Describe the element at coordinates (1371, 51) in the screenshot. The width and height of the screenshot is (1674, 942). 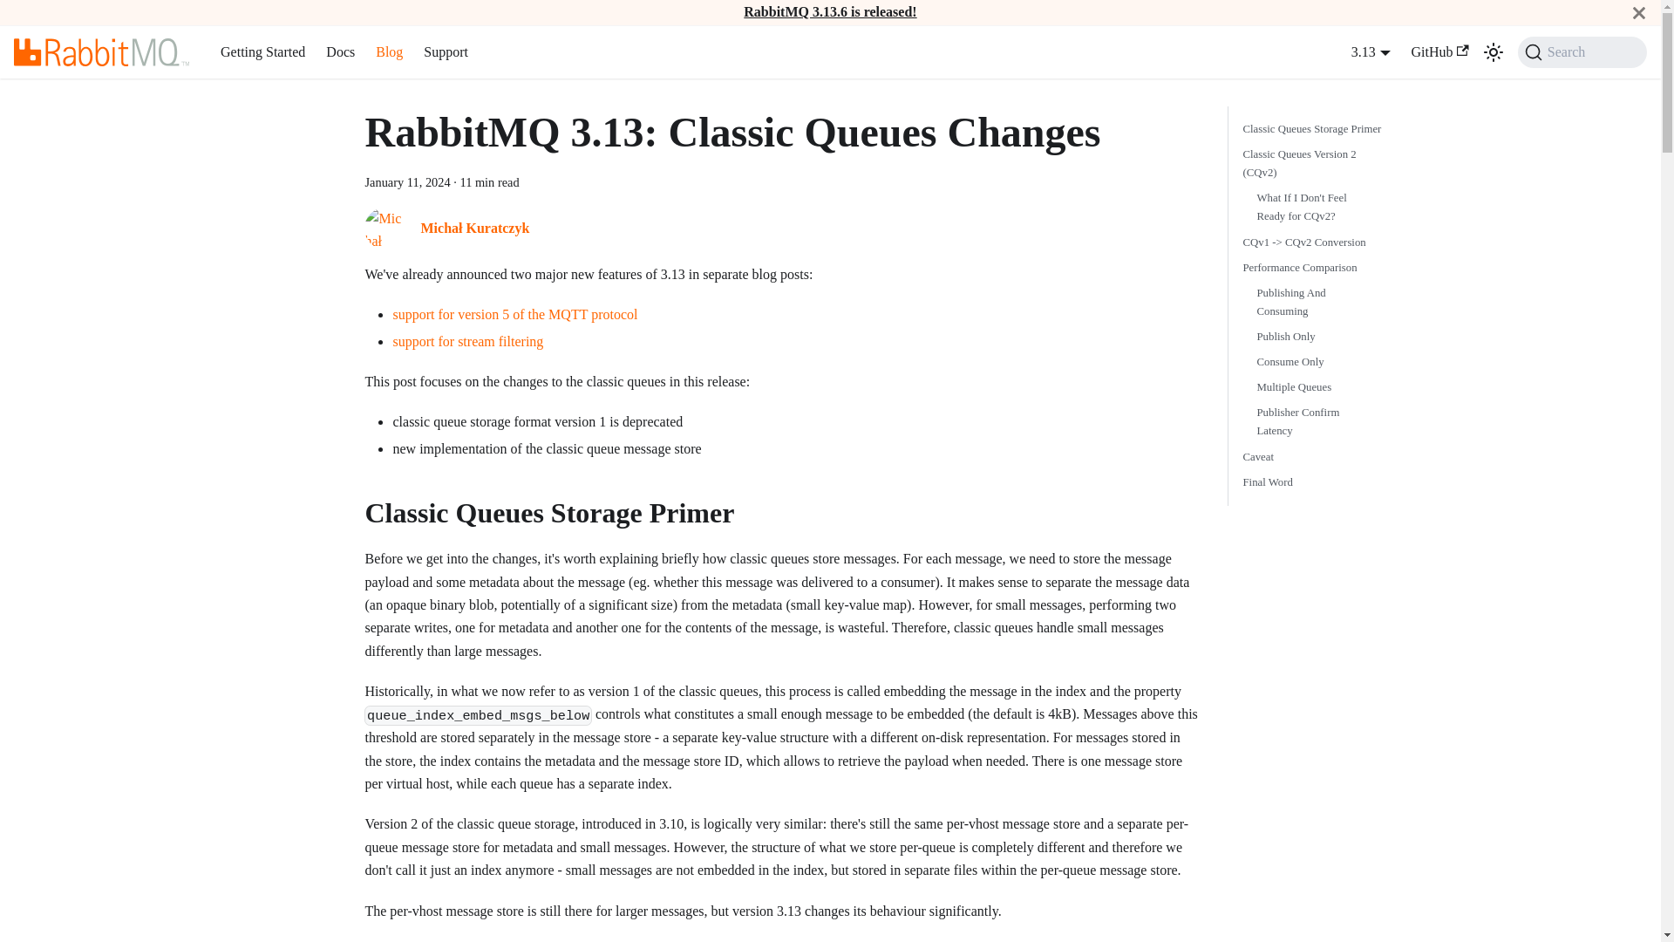
I see `3.13` at that location.